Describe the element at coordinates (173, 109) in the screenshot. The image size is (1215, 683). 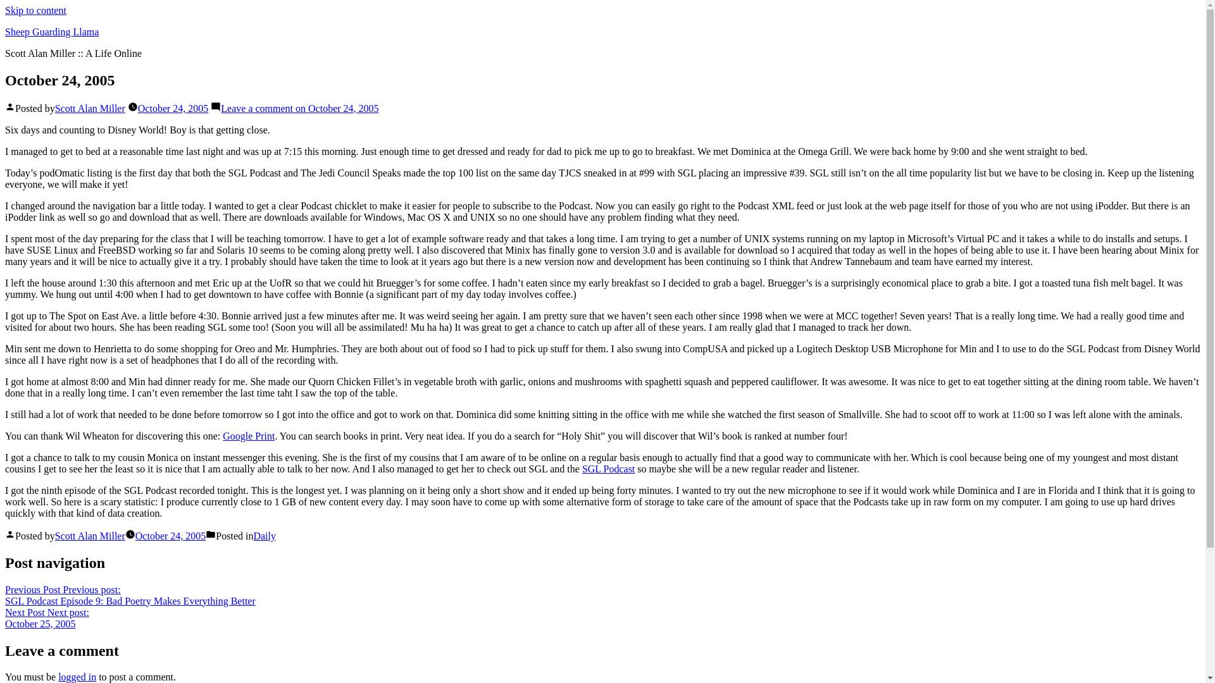
I see `SGL Podcast` at that location.